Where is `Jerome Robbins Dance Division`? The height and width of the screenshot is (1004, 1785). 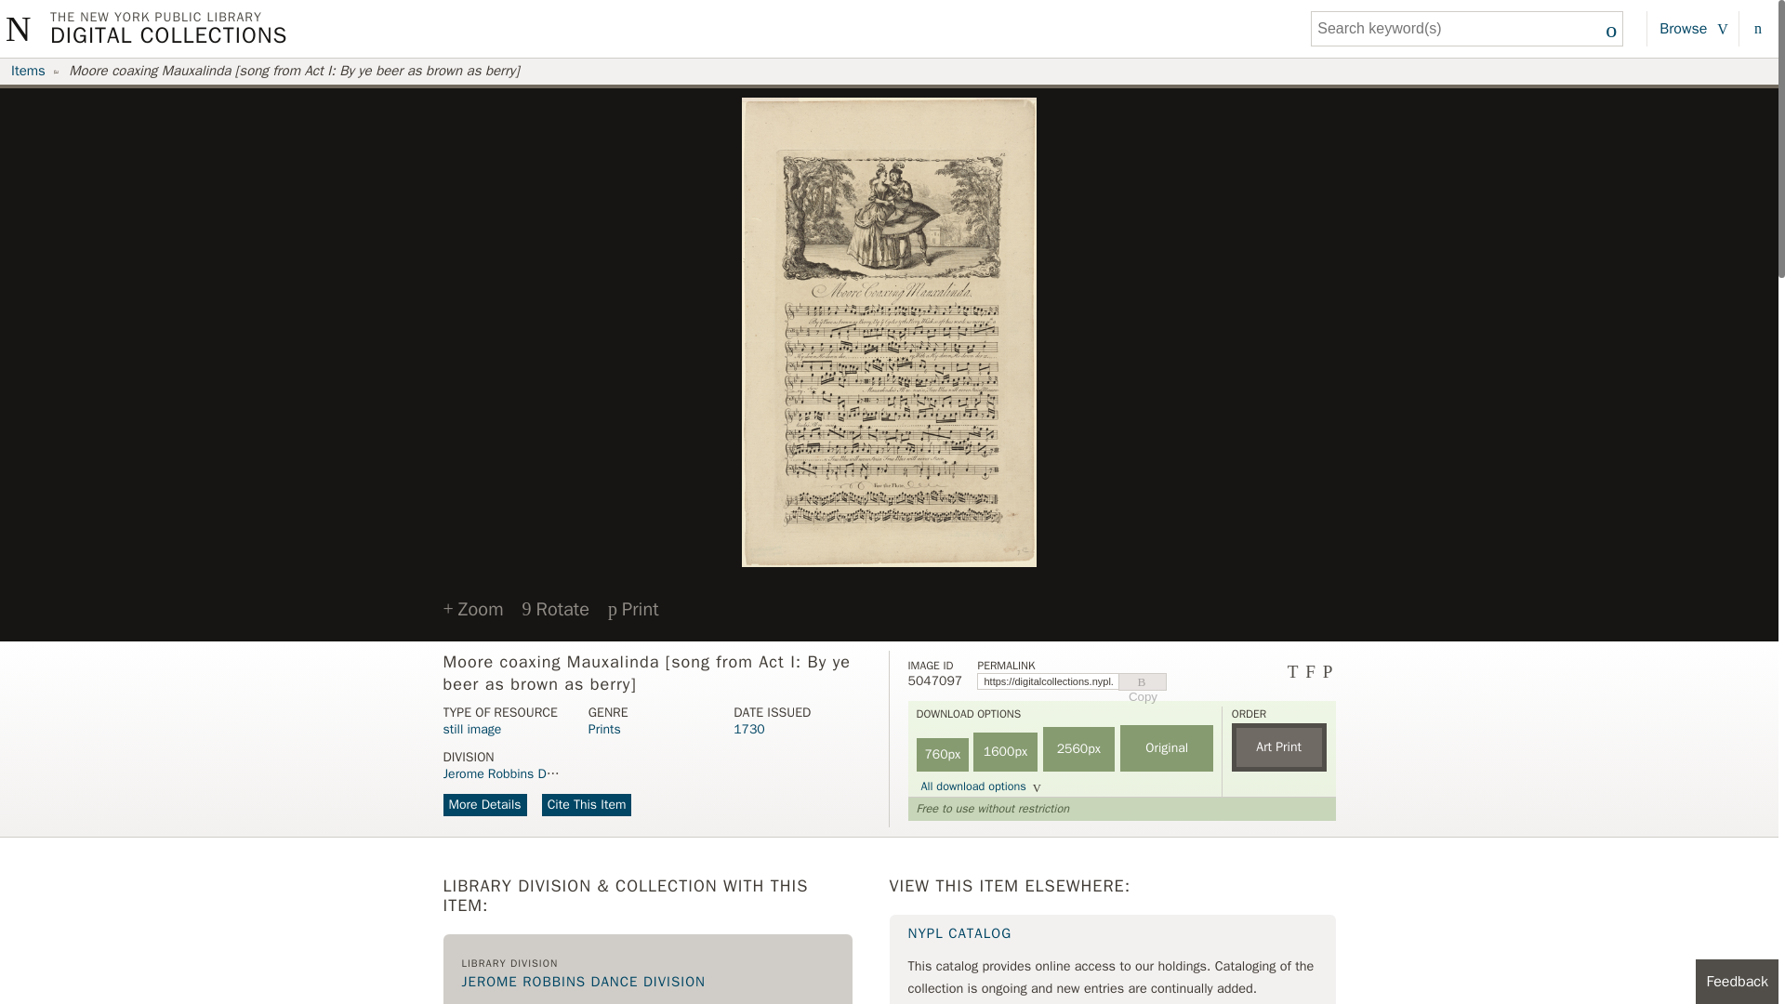
Jerome Robbins Dance Division is located at coordinates (532, 773).